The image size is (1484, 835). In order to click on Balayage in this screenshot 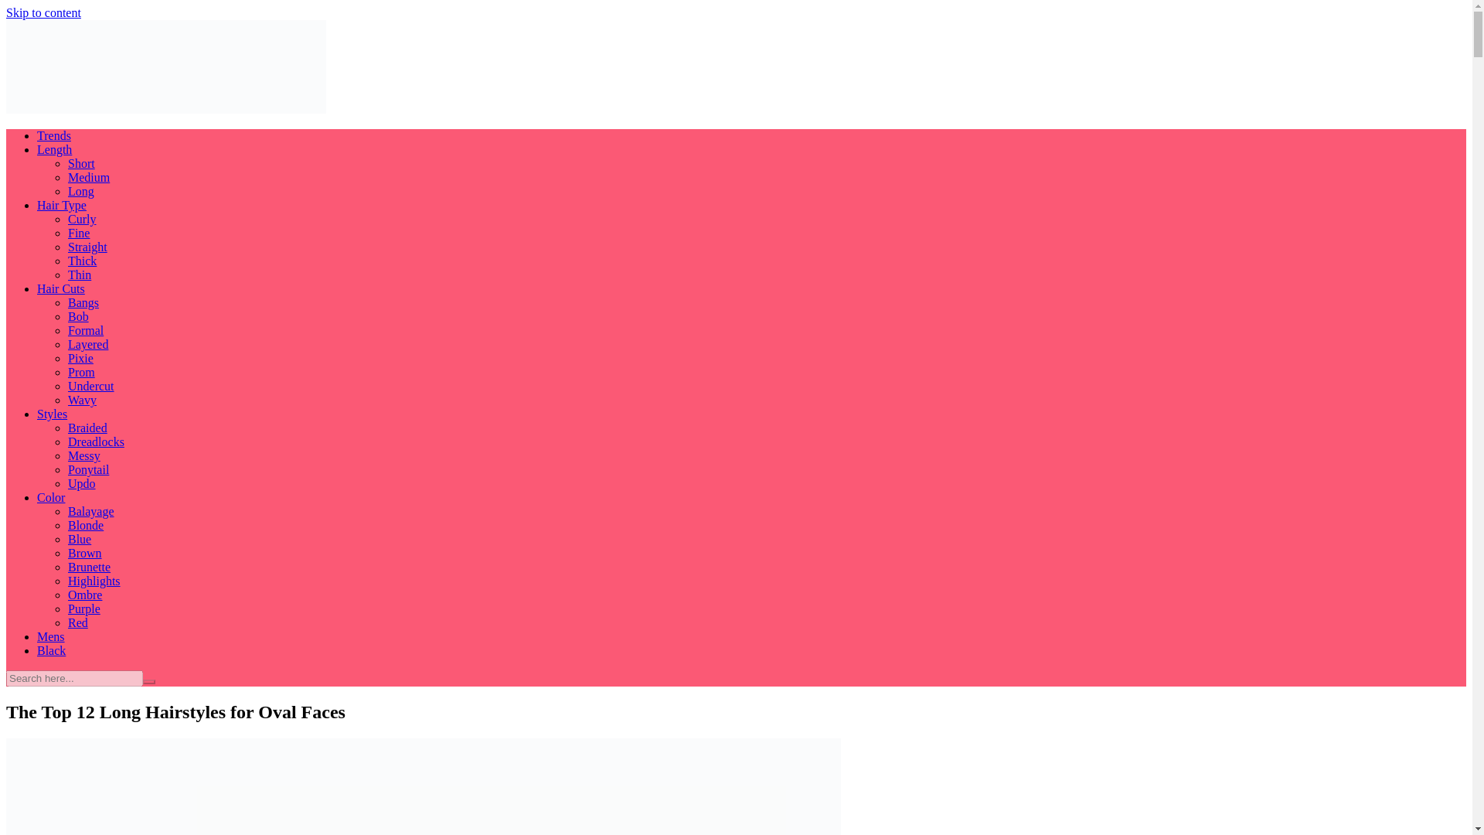, I will do `click(91, 511)`.